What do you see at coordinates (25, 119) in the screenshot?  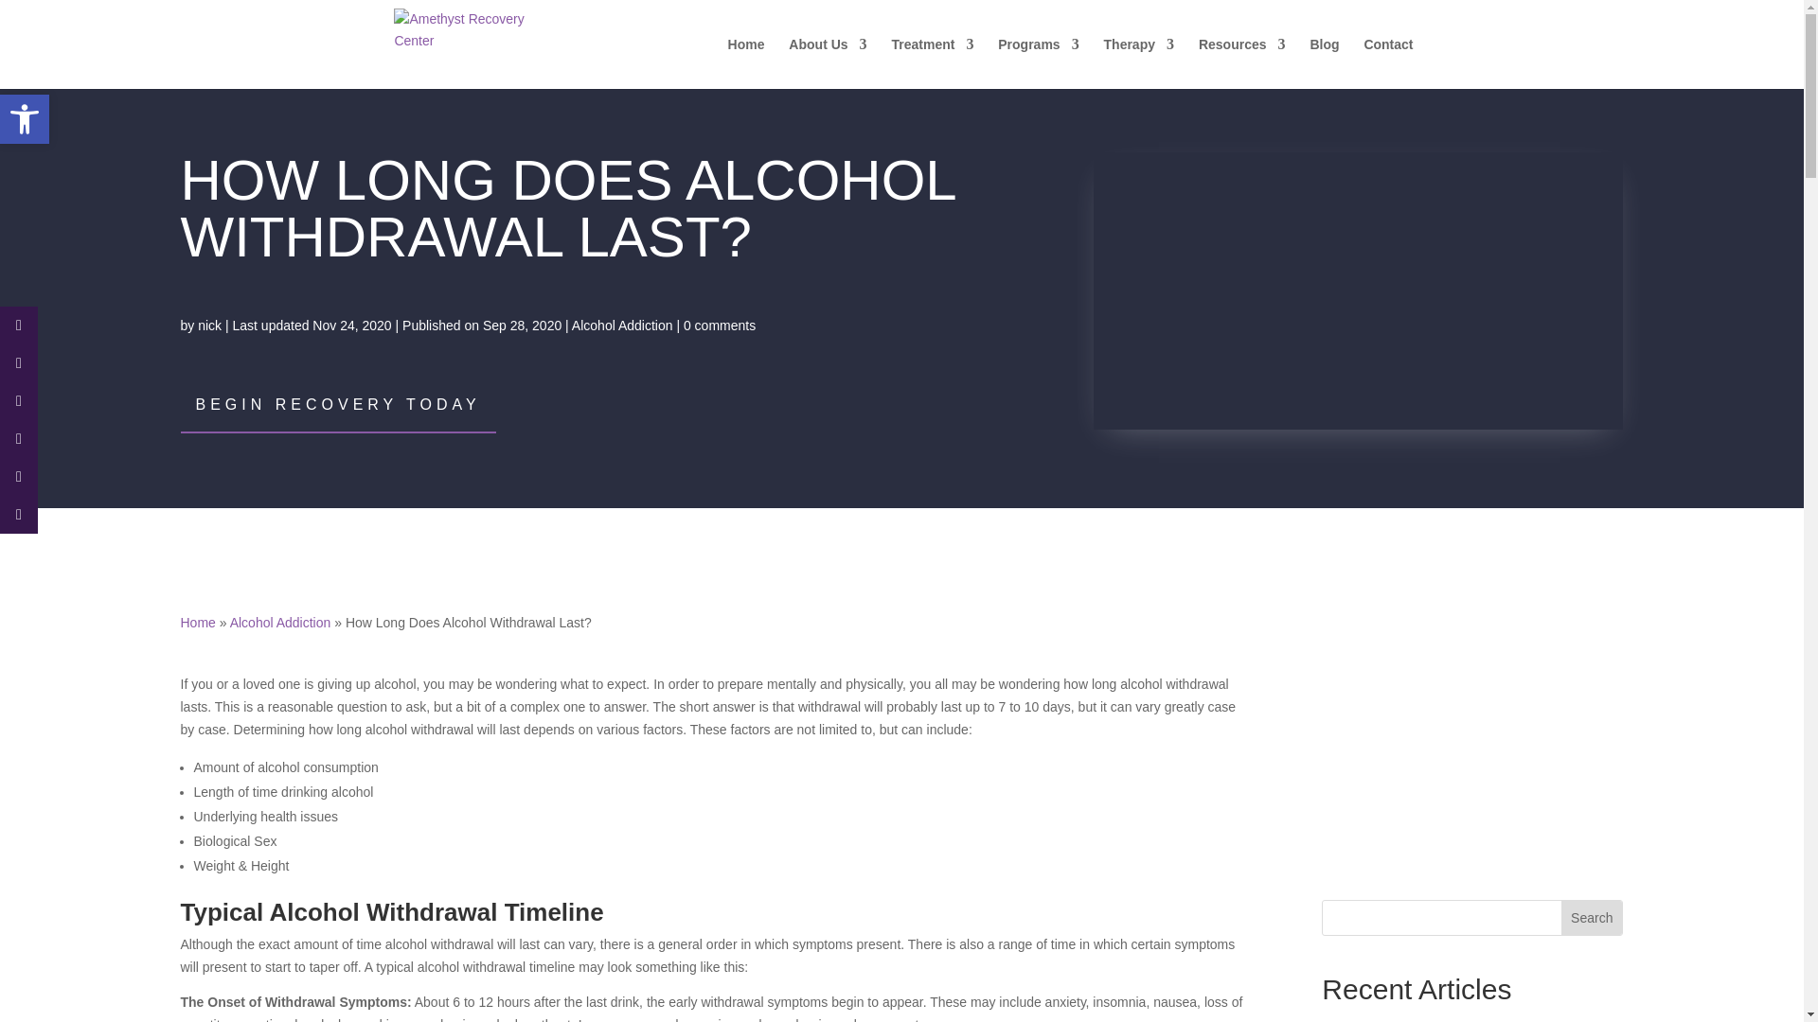 I see `Accessibility Tools` at bounding box center [25, 119].